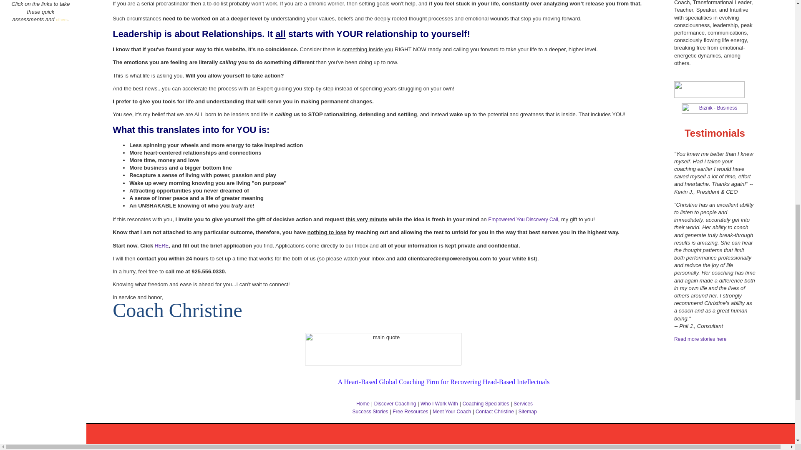 This screenshot has width=801, height=450. Describe the element at coordinates (439, 404) in the screenshot. I see `Who I Work With` at that location.